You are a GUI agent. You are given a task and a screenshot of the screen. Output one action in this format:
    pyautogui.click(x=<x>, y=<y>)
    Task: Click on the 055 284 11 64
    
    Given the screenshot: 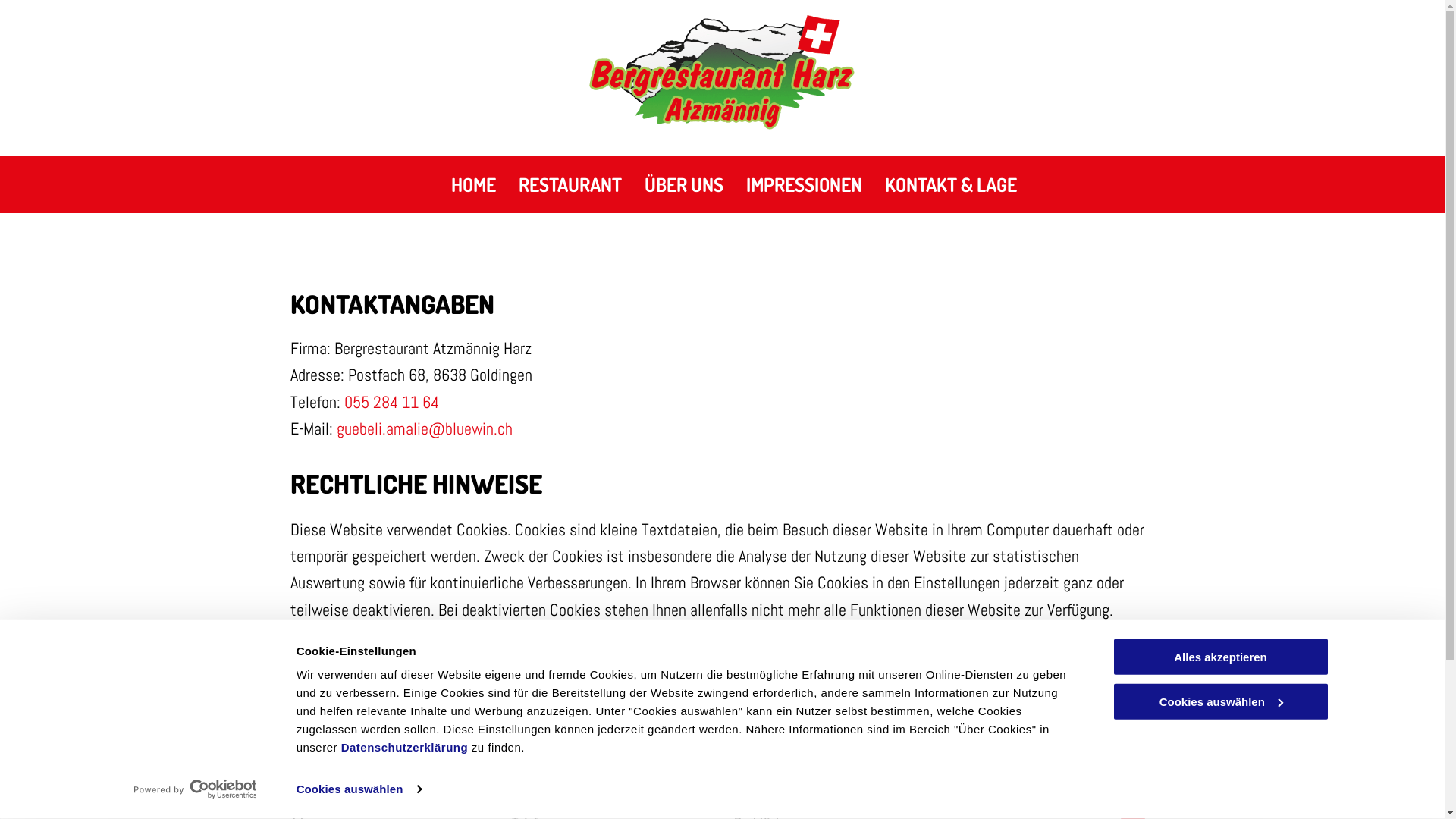 What is the action you would take?
    pyautogui.click(x=391, y=402)
    